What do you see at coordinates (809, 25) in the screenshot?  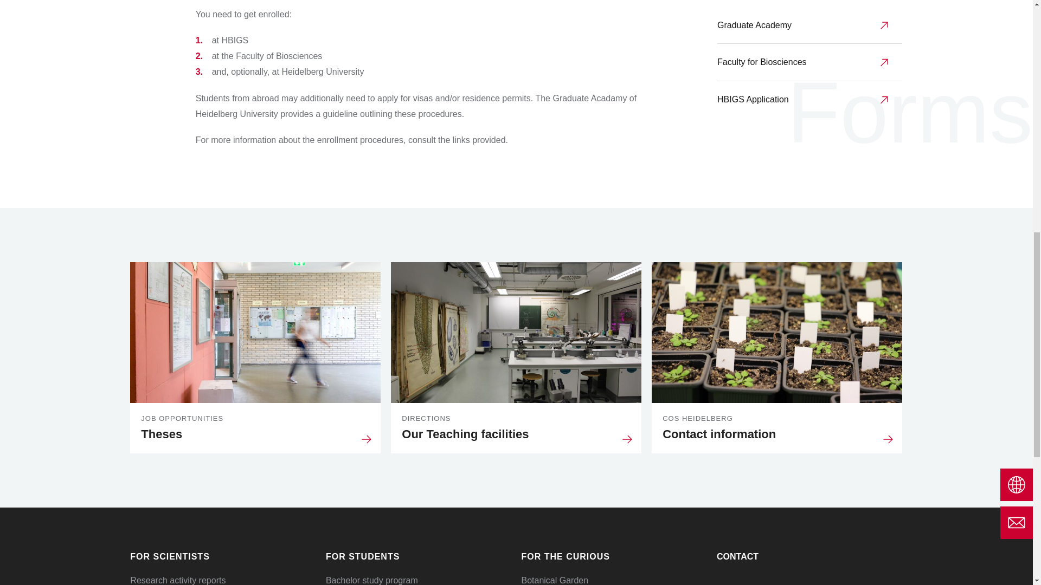 I see `Graduate Academy` at bounding box center [809, 25].